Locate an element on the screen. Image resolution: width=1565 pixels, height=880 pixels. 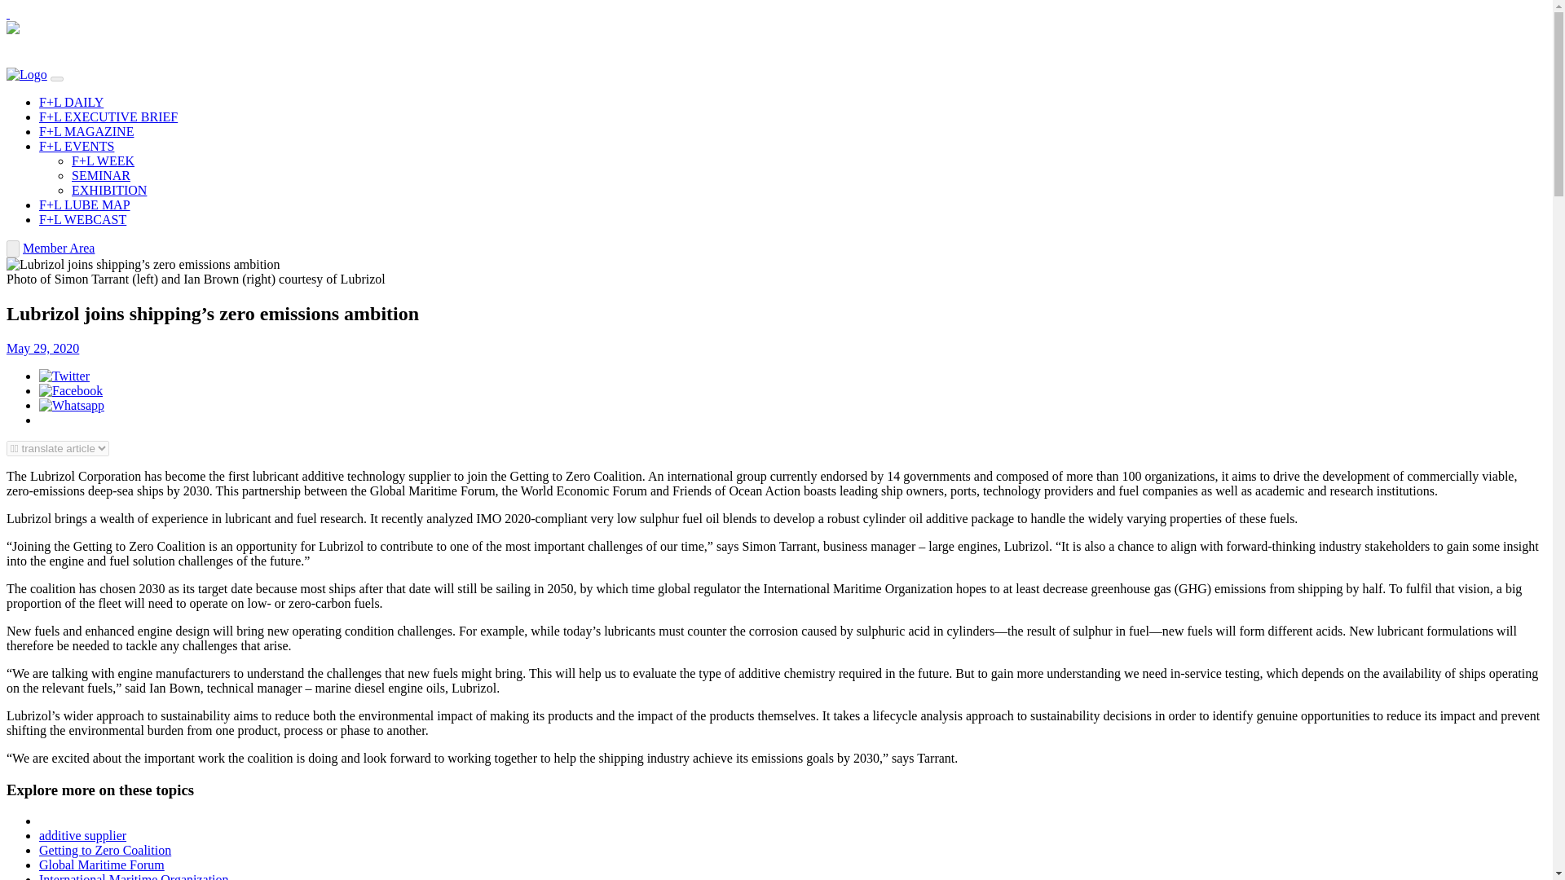
additive supplier is located at coordinates (83, 835).